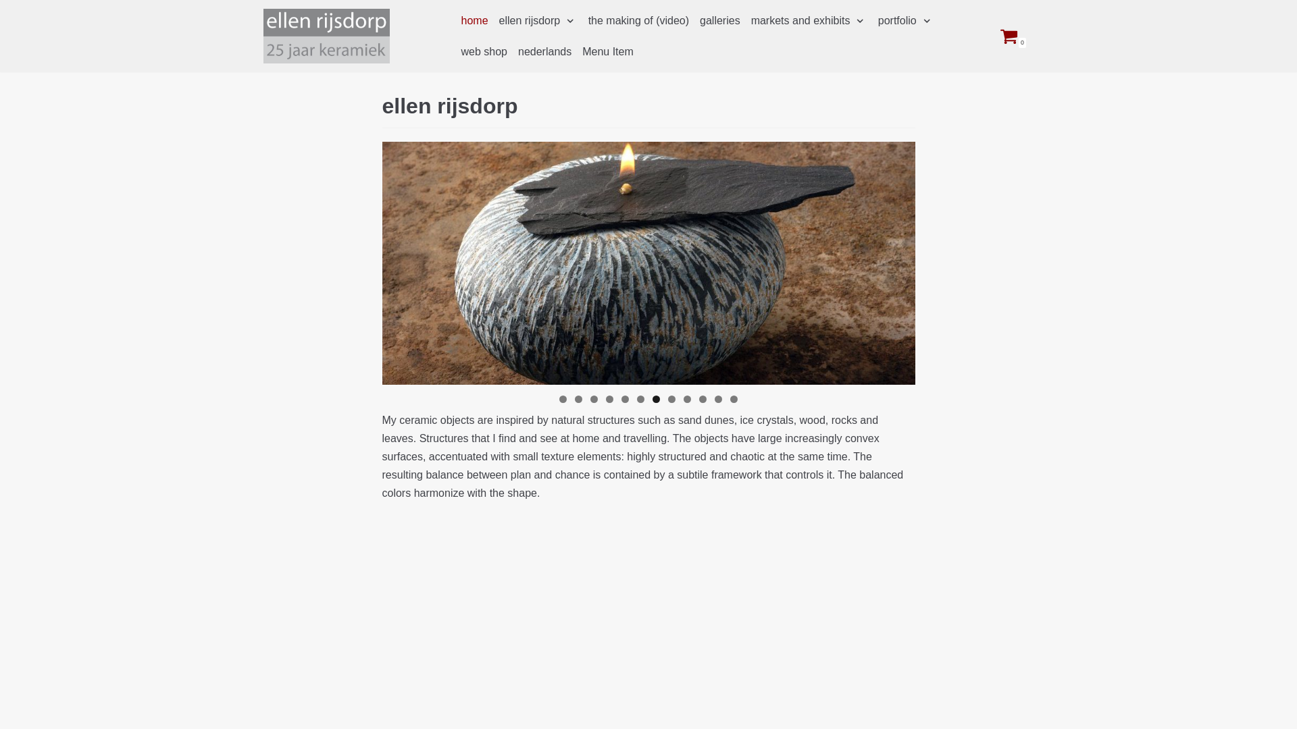 This screenshot has height=729, width=1297. Describe the element at coordinates (544, 51) in the screenshot. I see `nederlands` at that location.